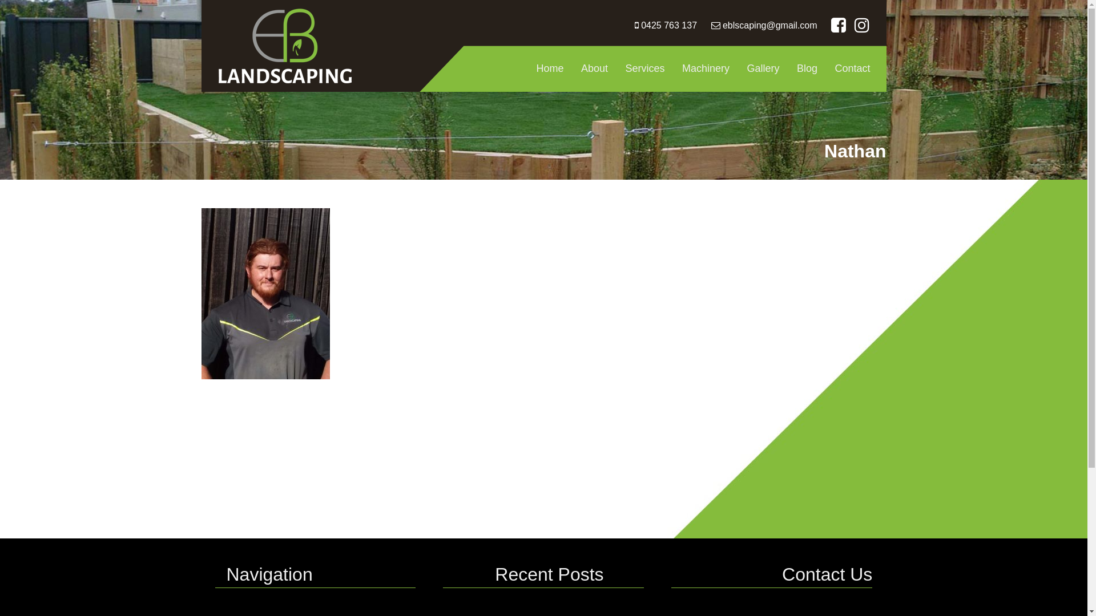 Image resolution: width=1096 pixels, height=616 pixels. I want to click on Contact, so click(852, 68).